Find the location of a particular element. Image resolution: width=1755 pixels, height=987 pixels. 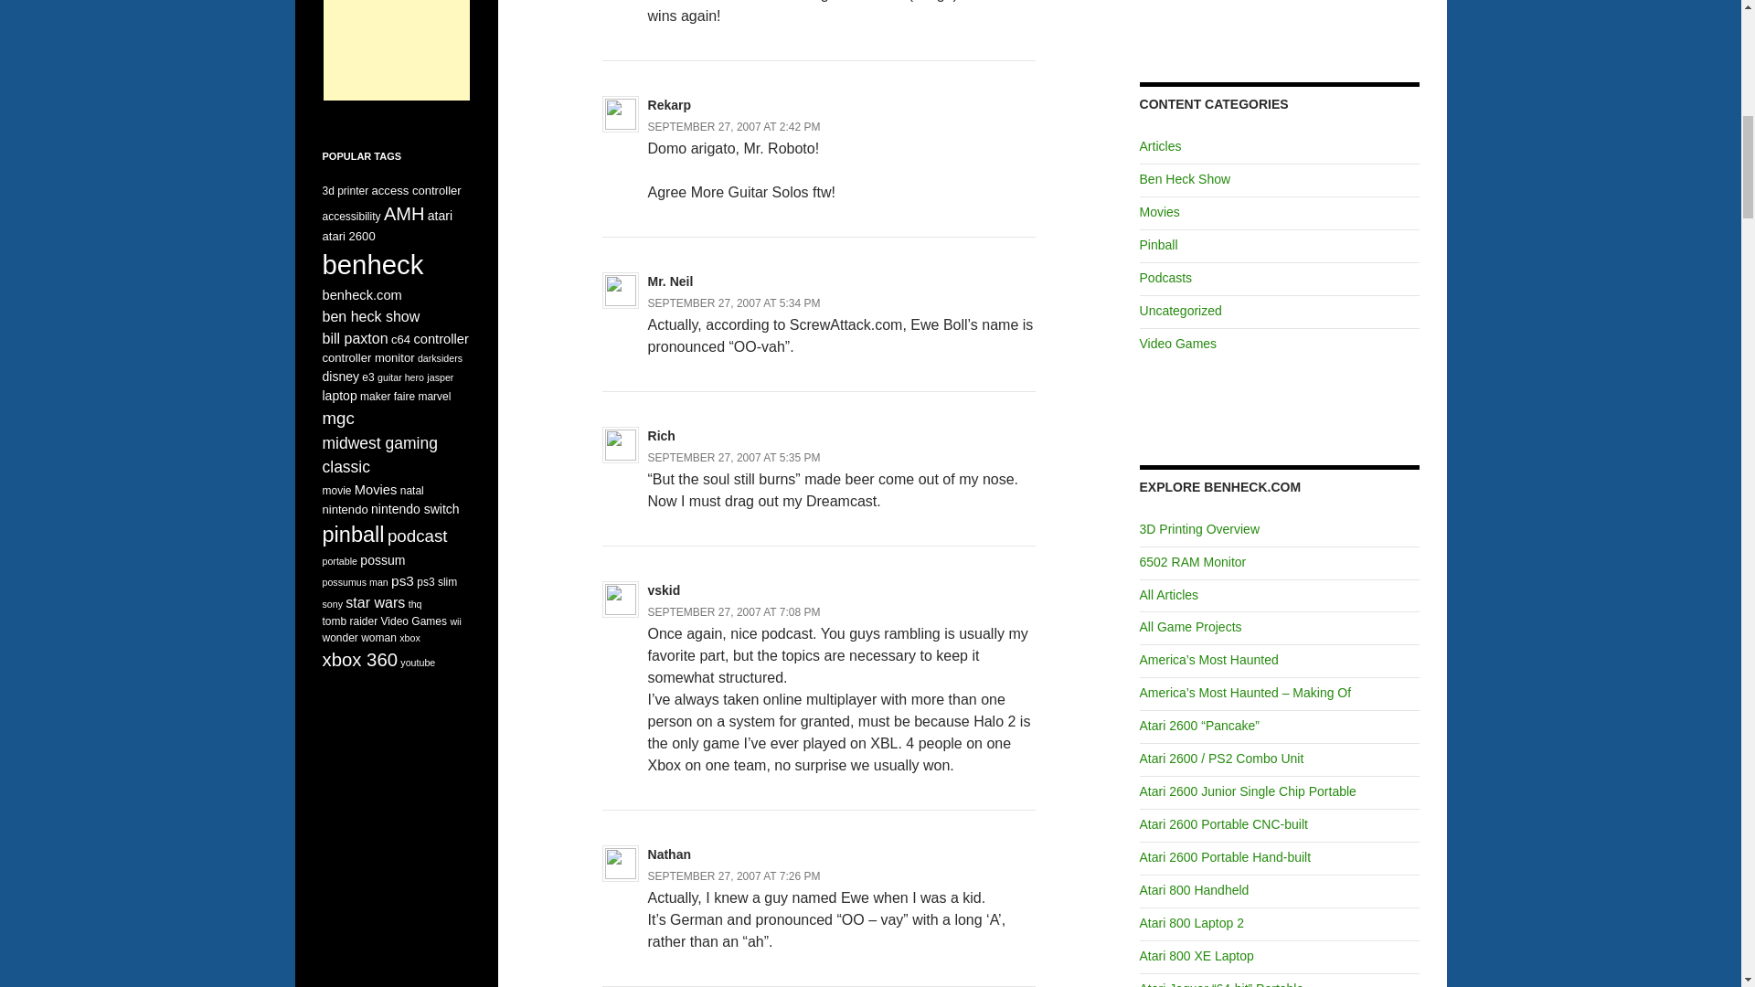

SEPTEMBER 27, 2007 AT 5:35 PM is located at coordinates (734, 457).